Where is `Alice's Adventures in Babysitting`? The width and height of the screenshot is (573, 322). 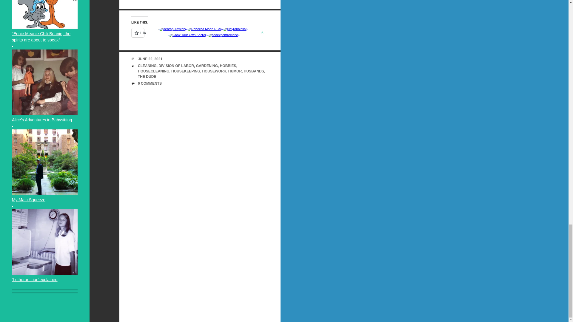
Alice's Adventures in Babysitting is located at coordinates (45, 82).